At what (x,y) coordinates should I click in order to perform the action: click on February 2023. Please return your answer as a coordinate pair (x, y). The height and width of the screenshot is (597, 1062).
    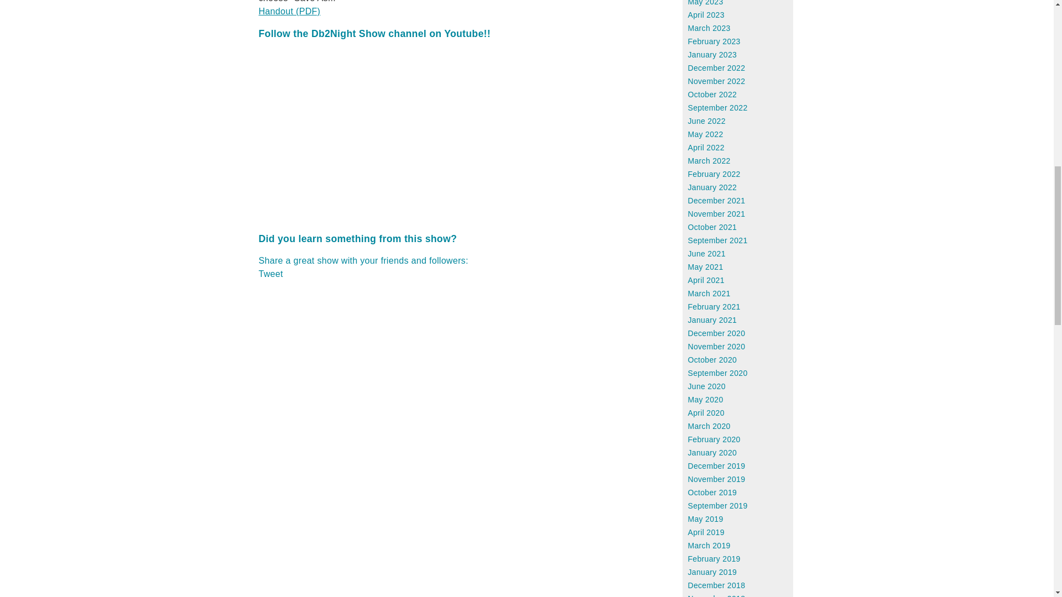
    Looking at the image, I should click on (714, 41).